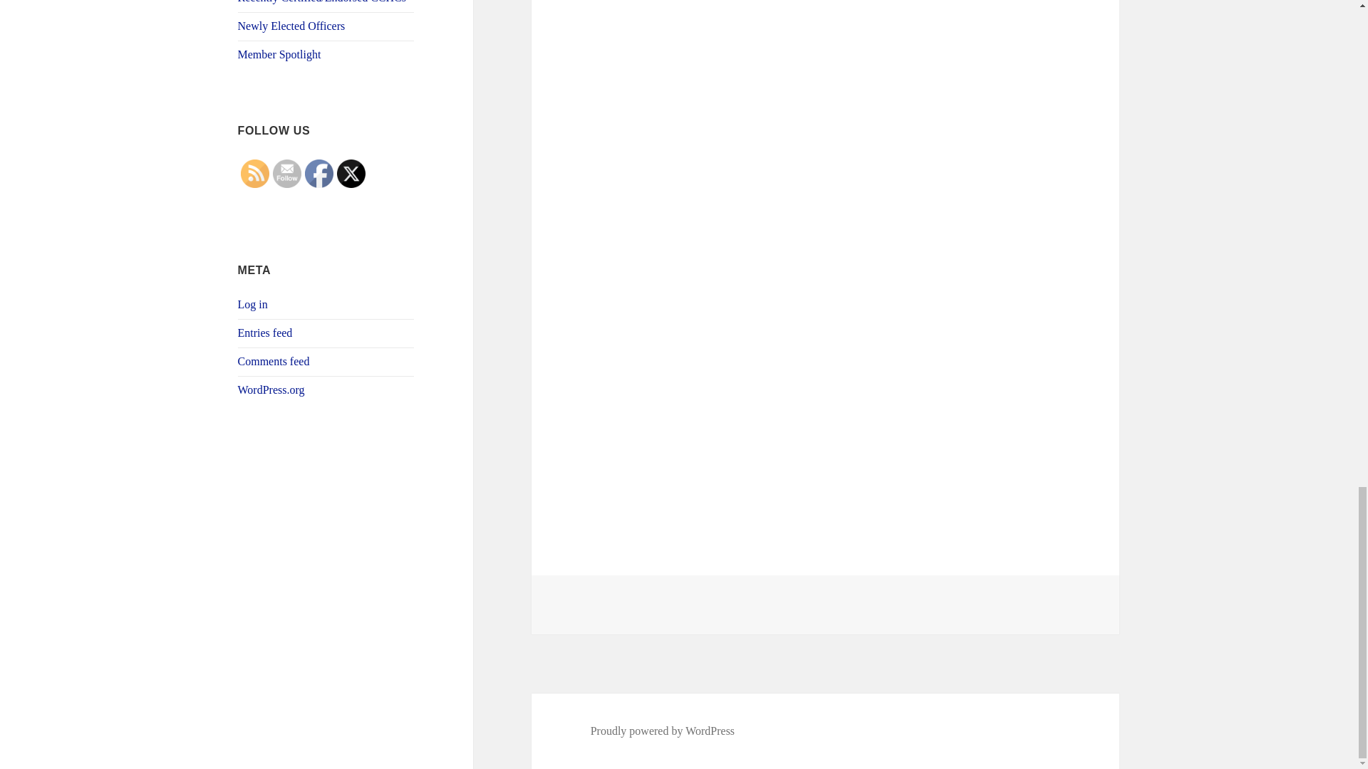 The width and height of the screenshot is (1368, 769). I want to click on Facebook, so click(319, 173).